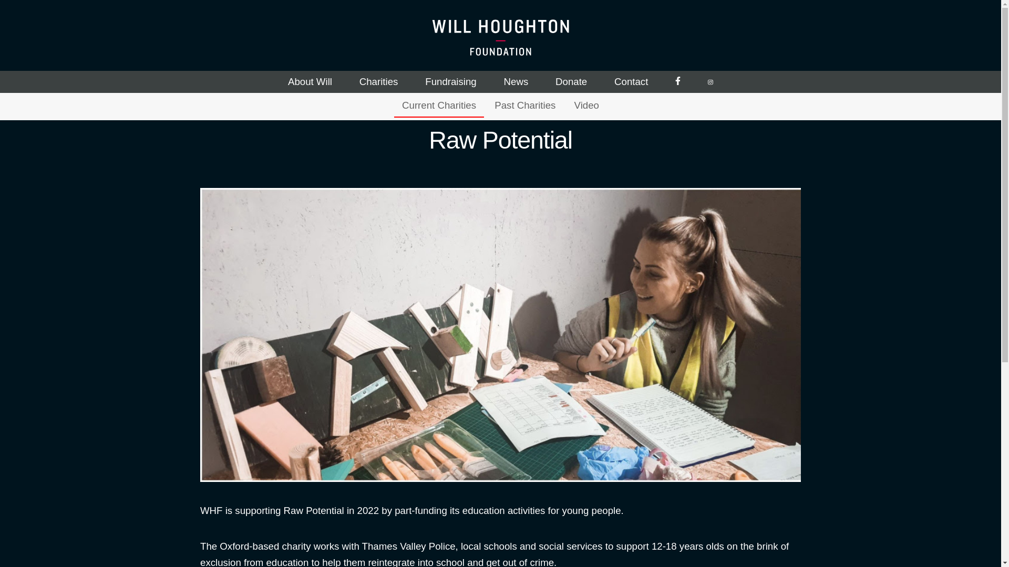 Image resolution: width=1009 pixels, height=567 pixels. Describe the element at coordinates (571, 82) in the screenshot. I see `Donate` at that location.